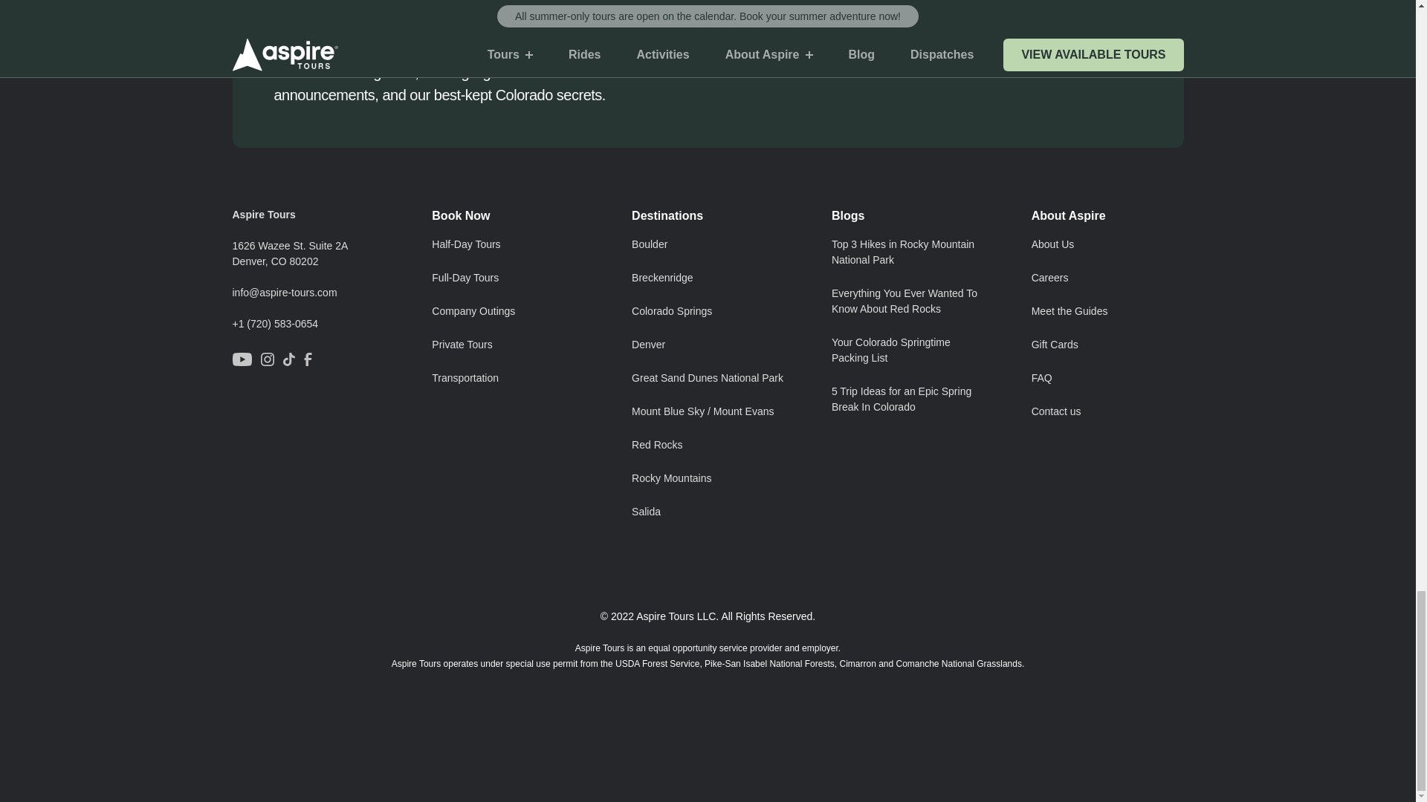  What do you see at coordinates (1084, 46) in the screenshot?
I see `subscribe` at bounding box center [1084, 46].